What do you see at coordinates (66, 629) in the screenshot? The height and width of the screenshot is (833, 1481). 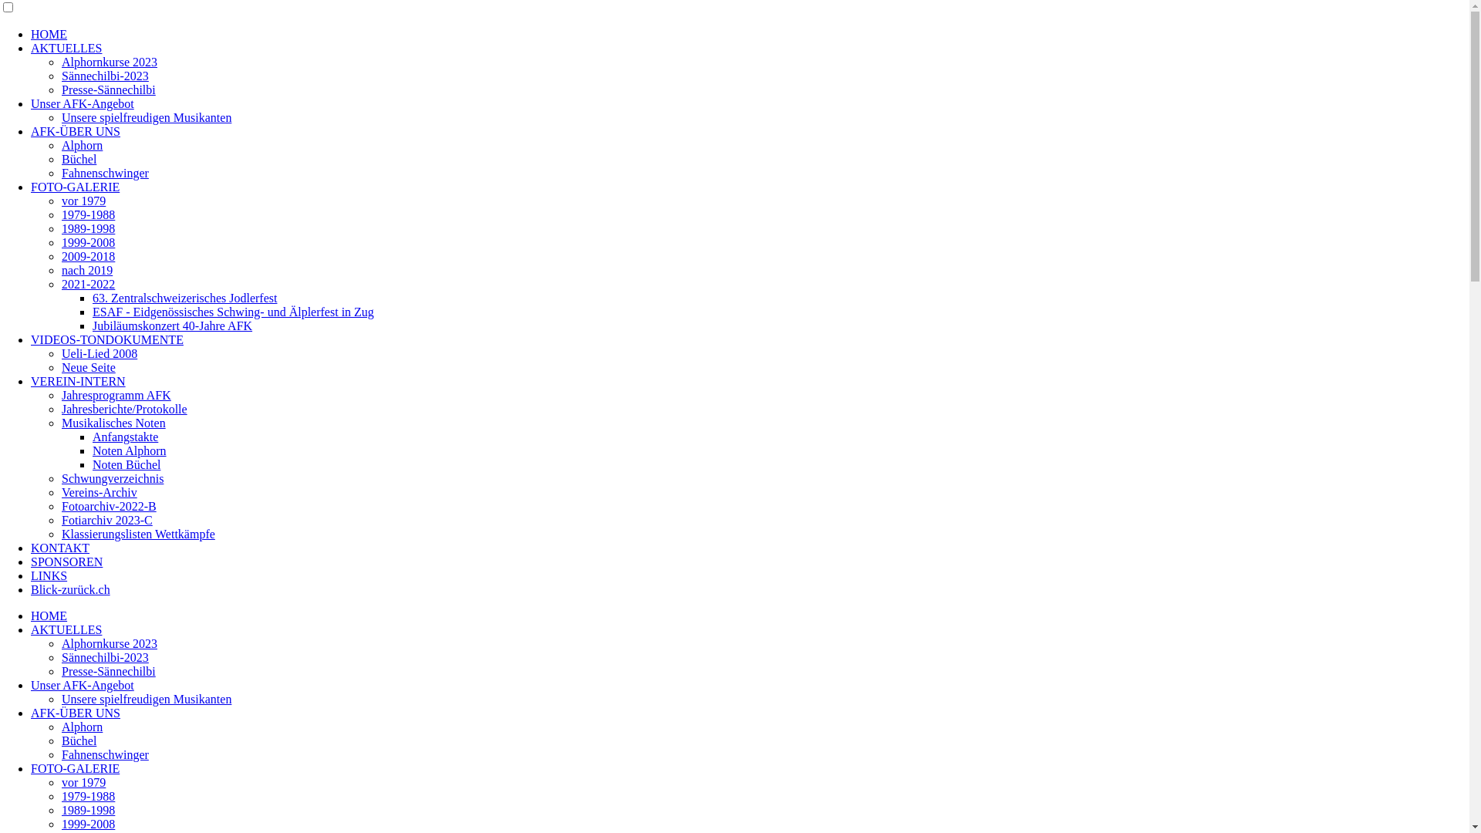 I see `AKTUELLES` at bounding box center [66, 629].